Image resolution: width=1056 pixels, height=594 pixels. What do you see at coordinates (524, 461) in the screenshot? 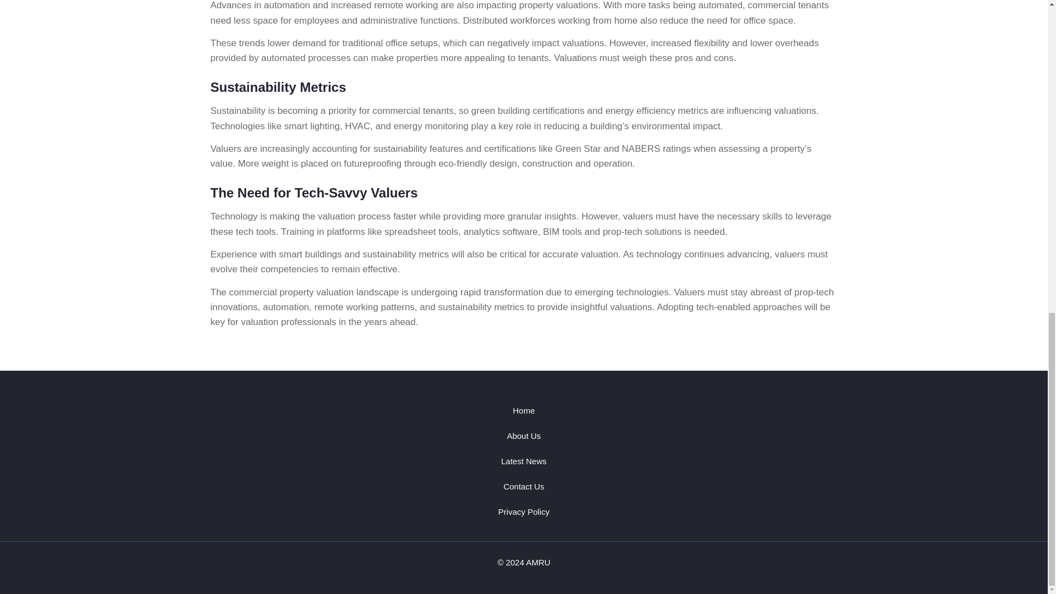
I see `Latest News` at bounding box center [524, 461].